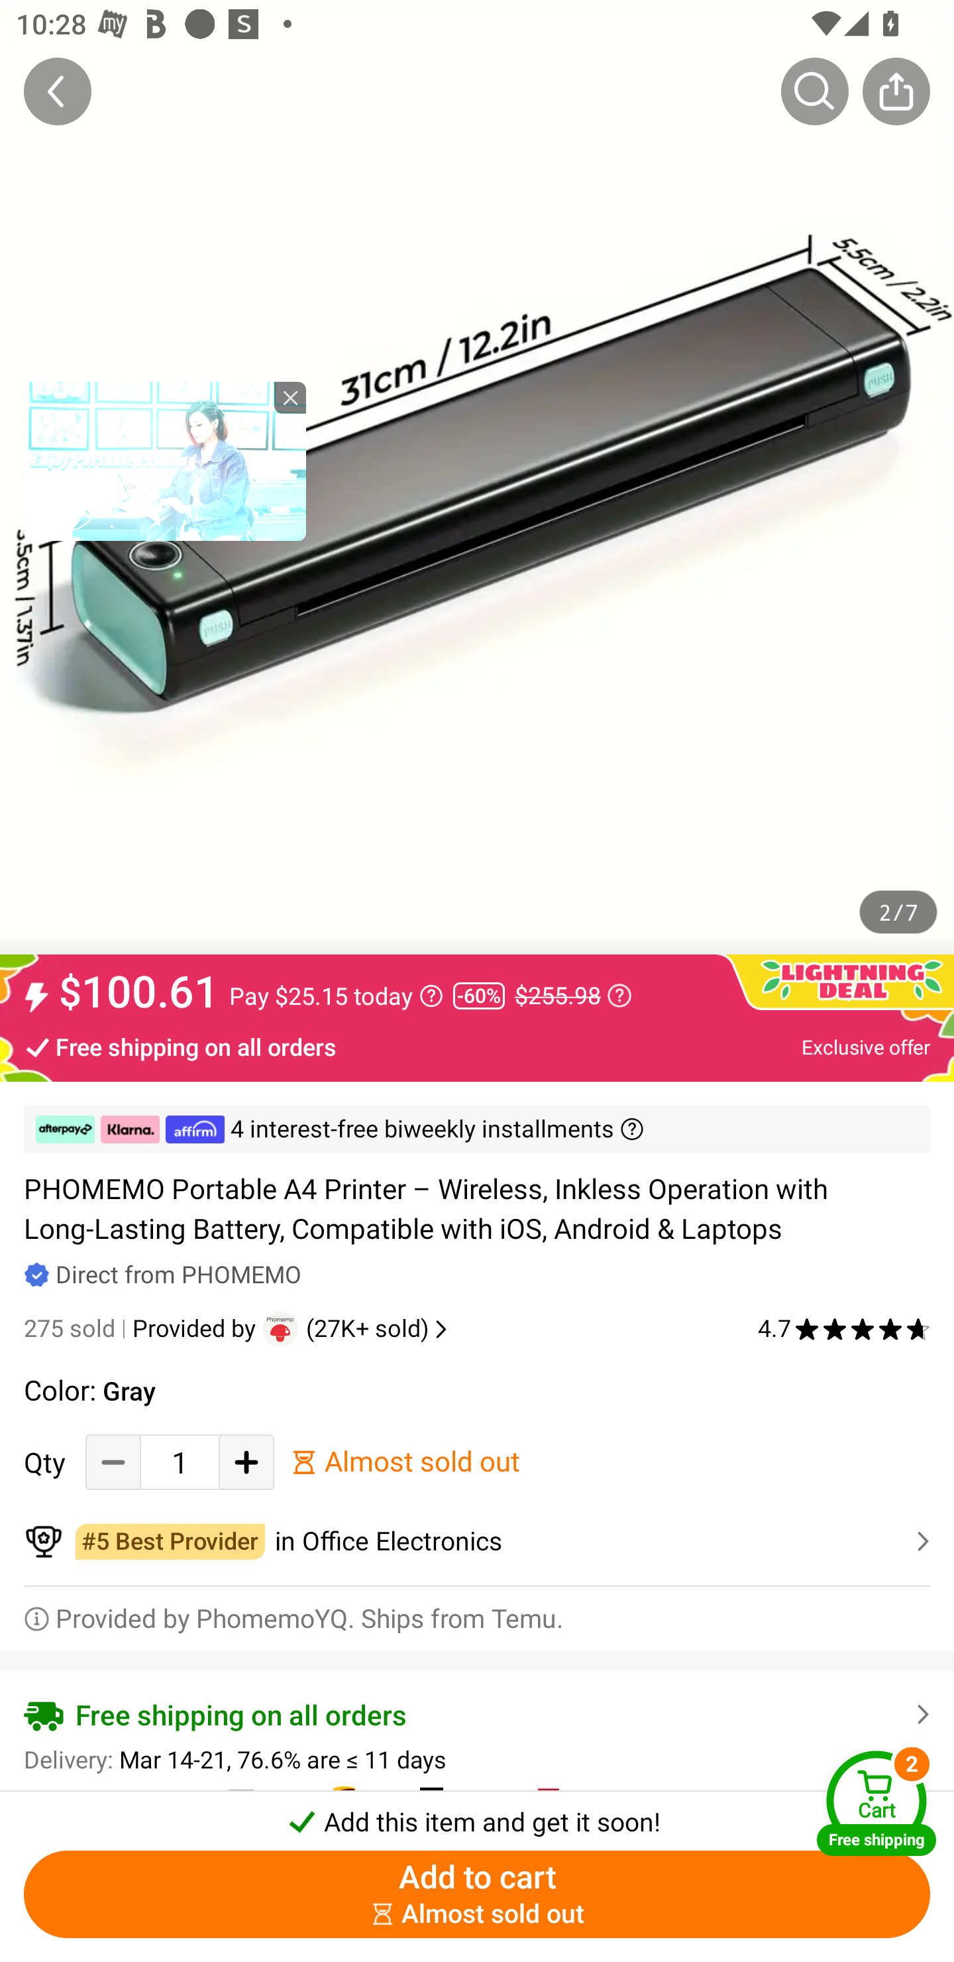 The width and height of the screenshot is (954, 1962). I want to click on ￼￼in Office Electronics, so click(477, 1542).